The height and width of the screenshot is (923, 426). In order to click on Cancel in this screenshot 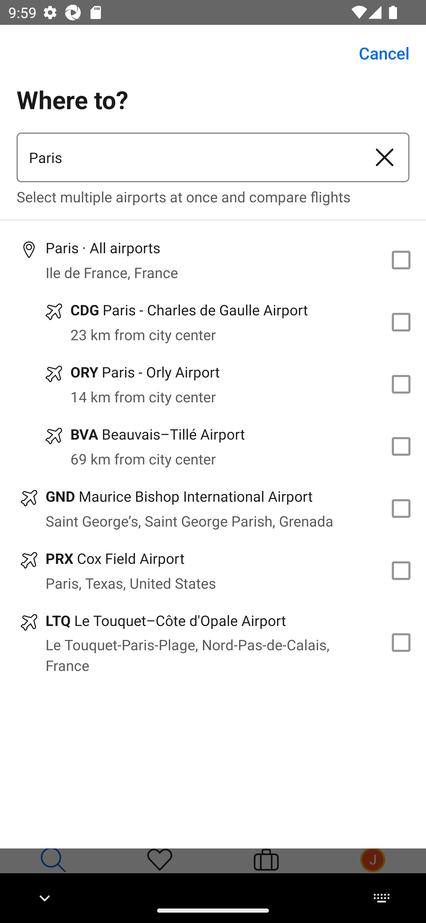, I will do `click(377, 53)`.